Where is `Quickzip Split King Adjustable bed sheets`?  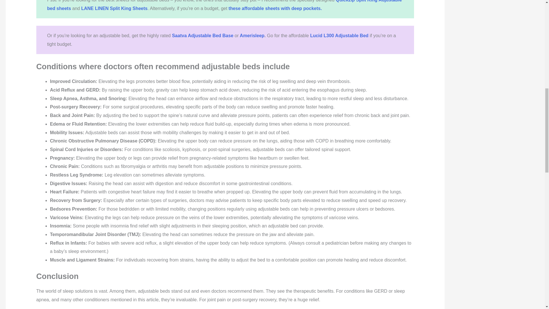
Quickzip Split King Adjustable bed sheets is located at coordinates (224, 5).